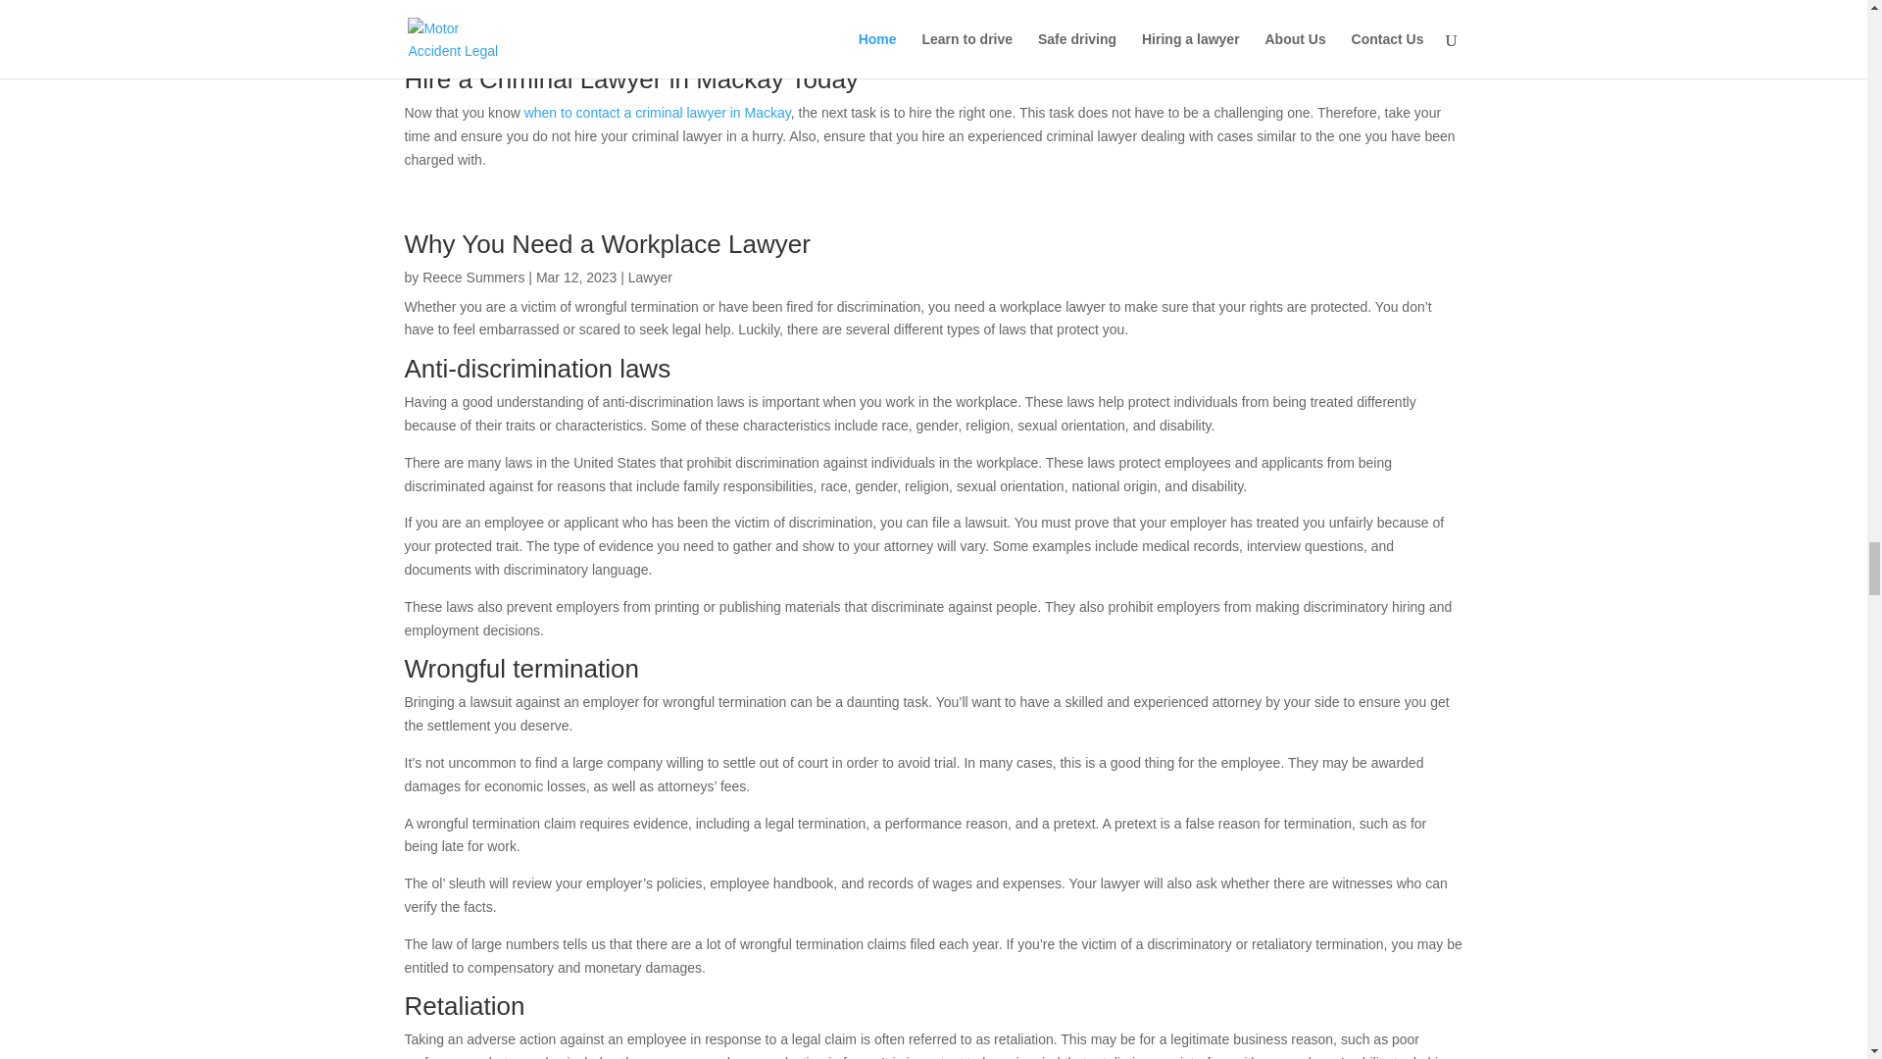 The image size is (1882, 1059). Describe the element at coordinates (606, 243) in the screenshot. I see `Why You Need a Workplace Lawyer` at that location.